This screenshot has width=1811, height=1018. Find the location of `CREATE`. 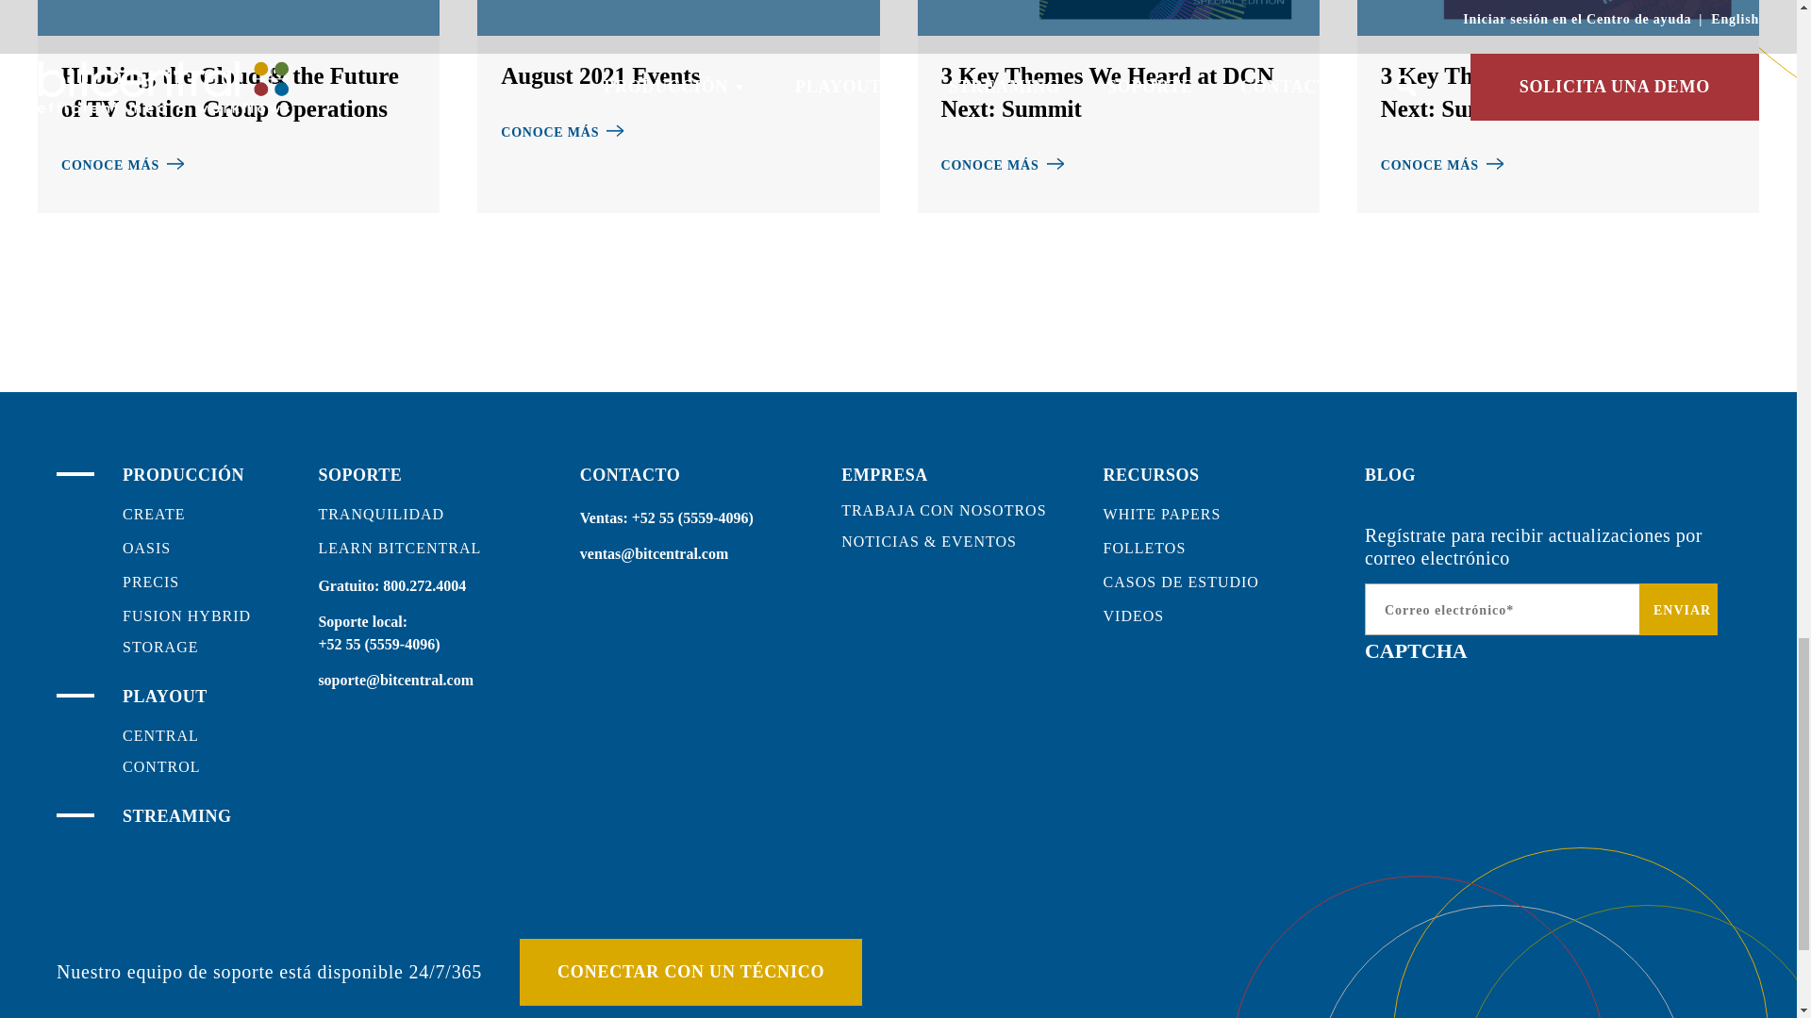

CREATE is located at coordinates (153, 514).